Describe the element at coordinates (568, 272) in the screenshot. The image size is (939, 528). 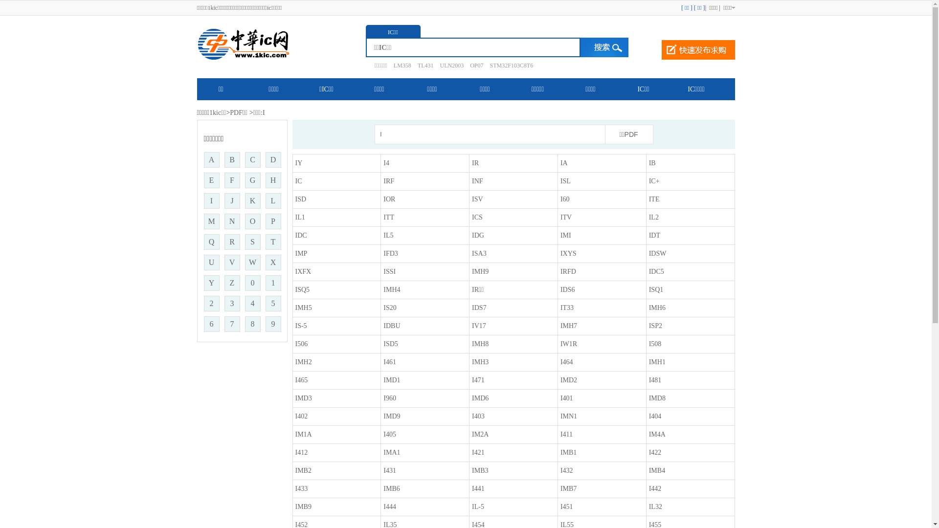
I see `IRFD` at that location.